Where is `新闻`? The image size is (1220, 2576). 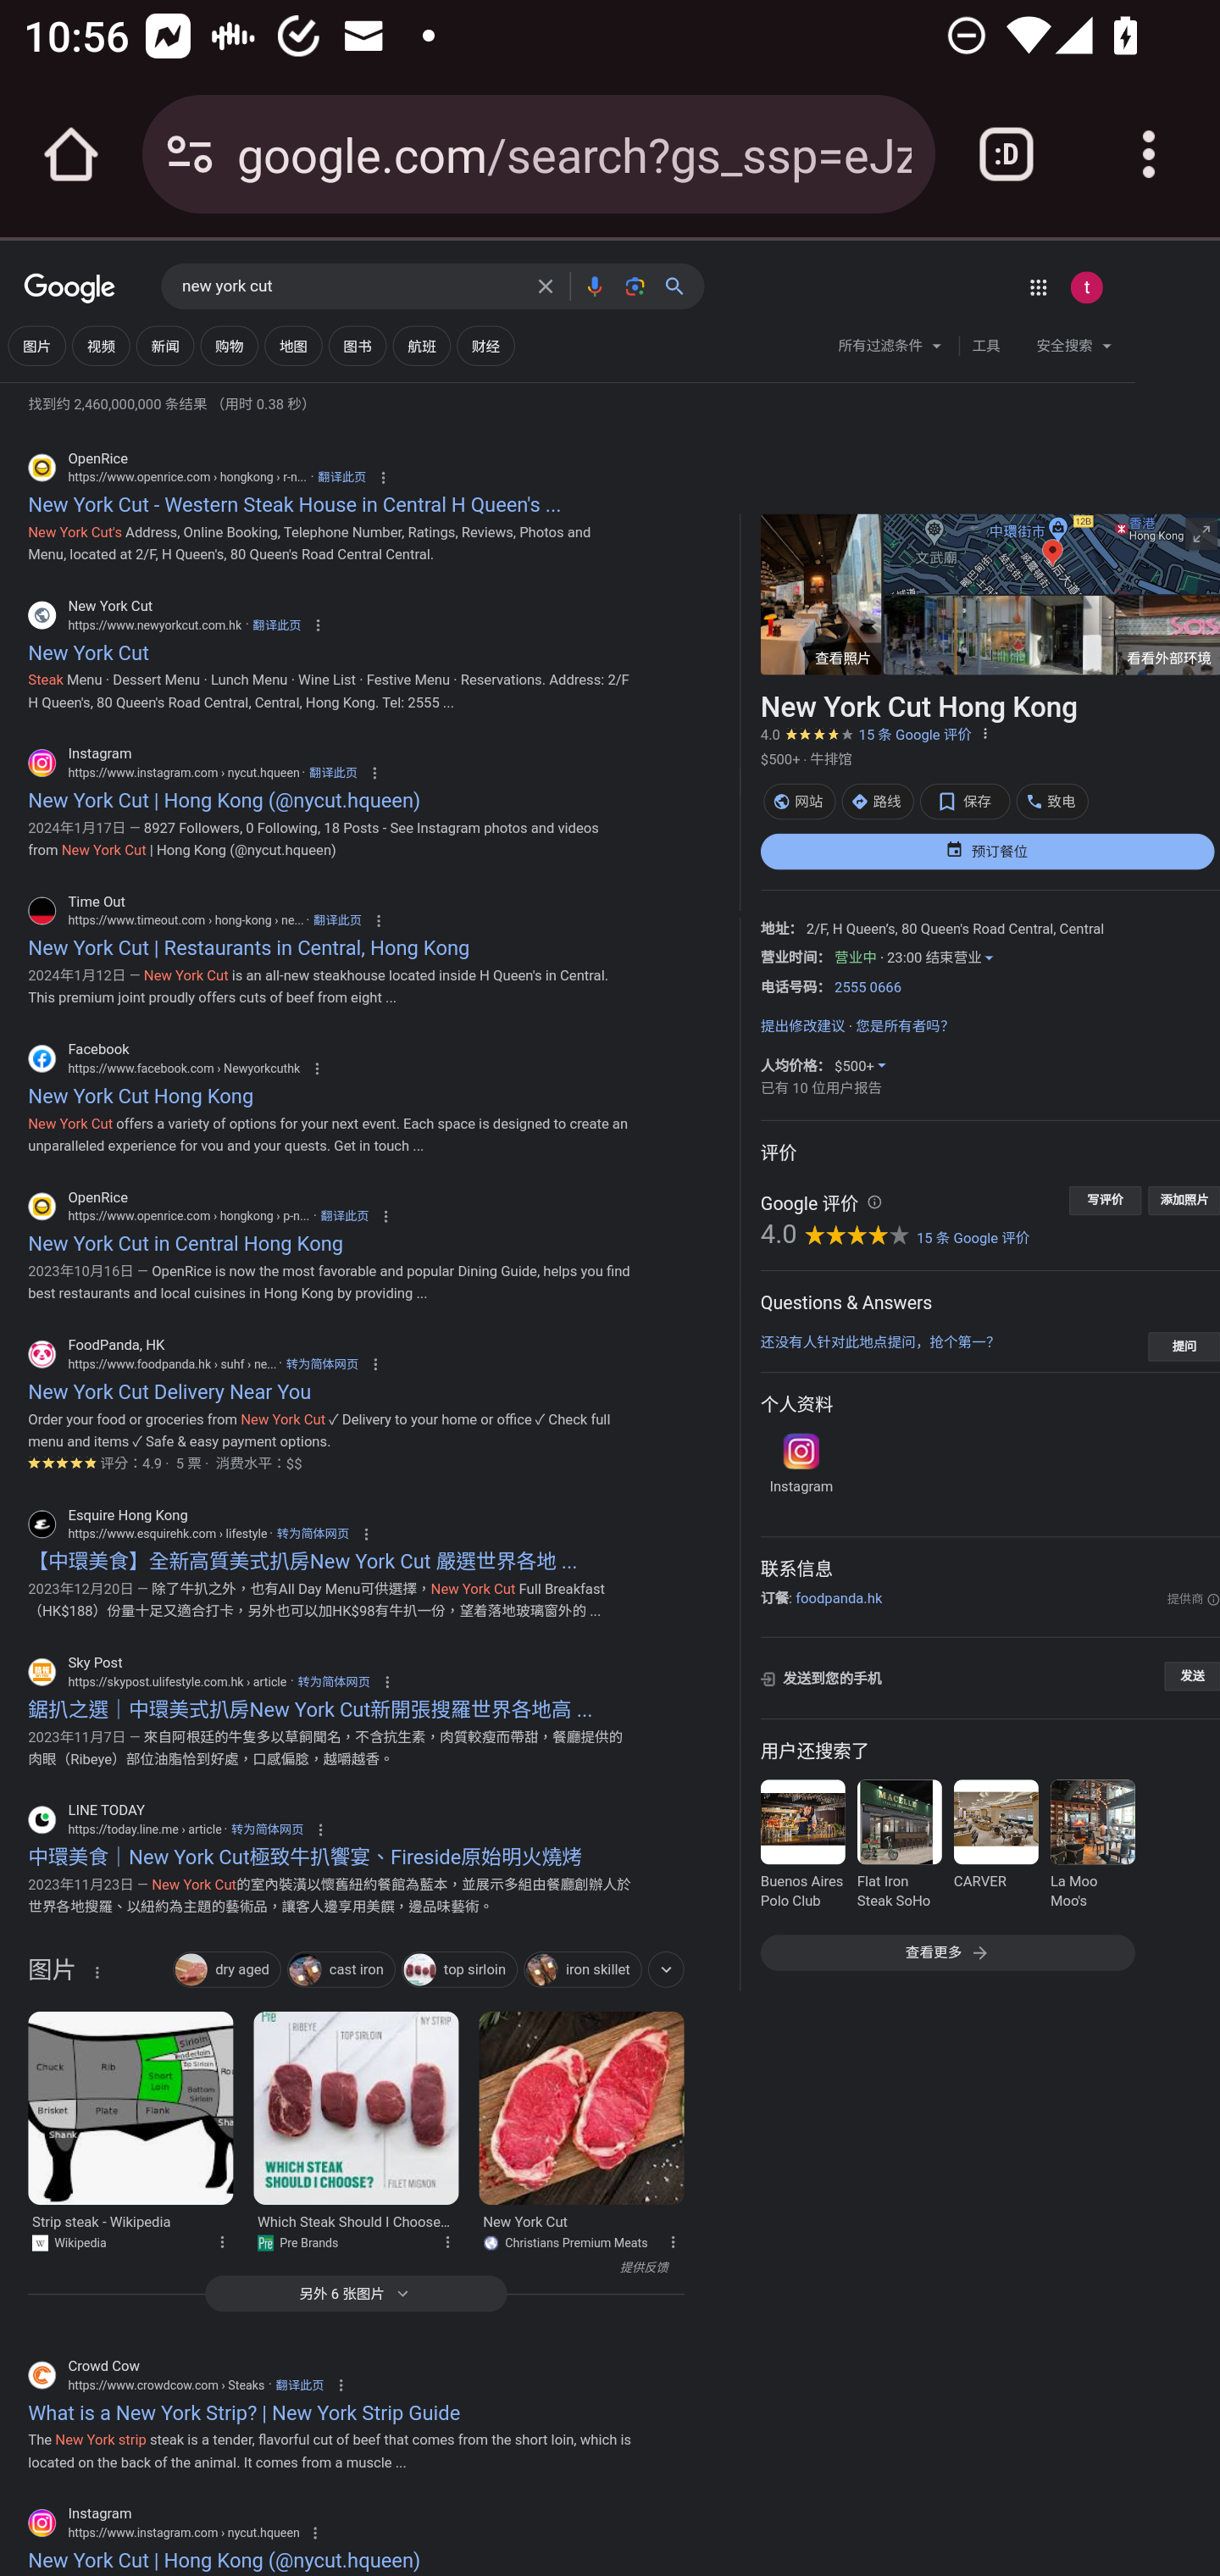 新闻 is located at coordinates (164, 345).